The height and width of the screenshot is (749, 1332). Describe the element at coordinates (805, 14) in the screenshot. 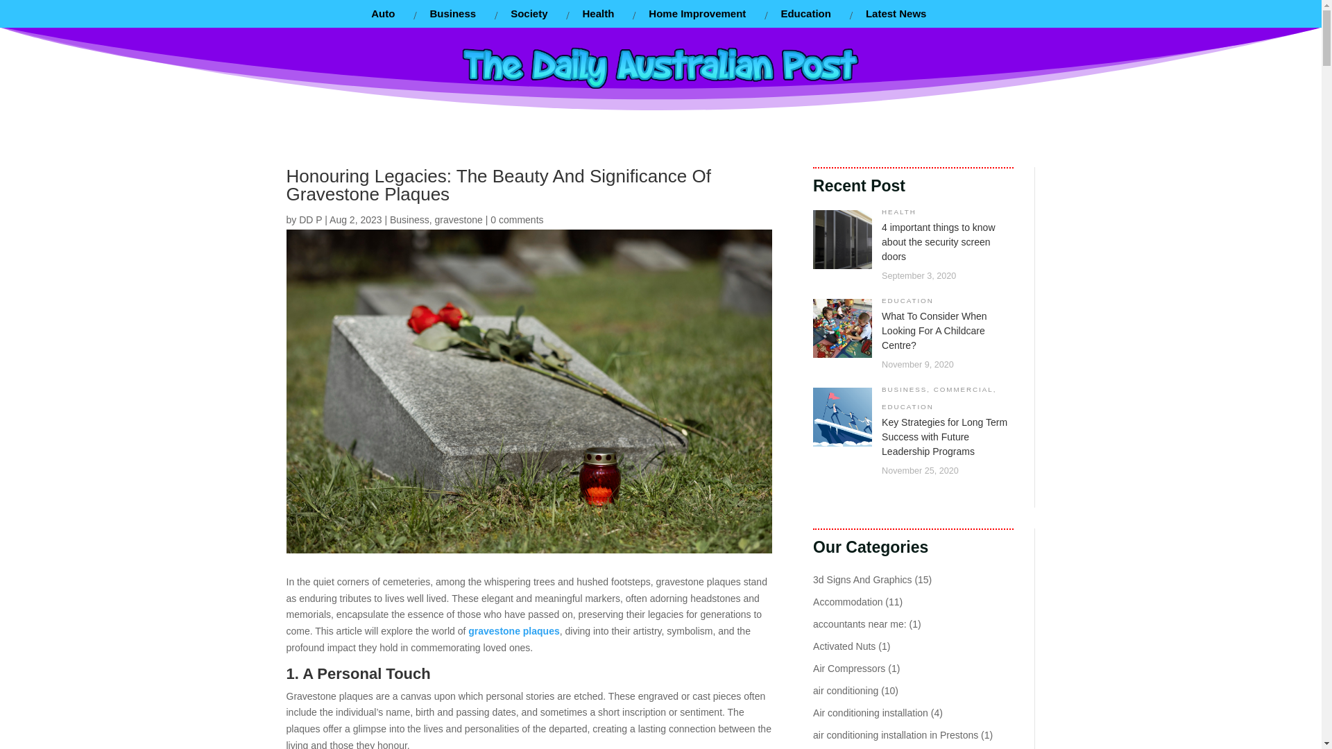

I see `Education` at that location.